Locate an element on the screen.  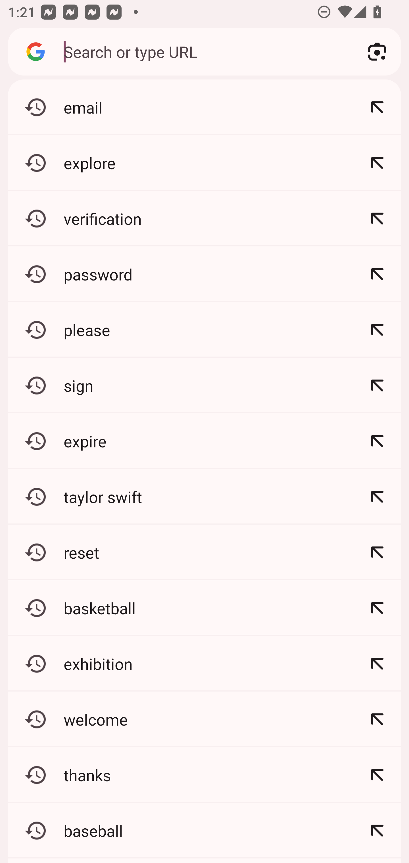
password Refine: password is located at coordinates (204, 274).